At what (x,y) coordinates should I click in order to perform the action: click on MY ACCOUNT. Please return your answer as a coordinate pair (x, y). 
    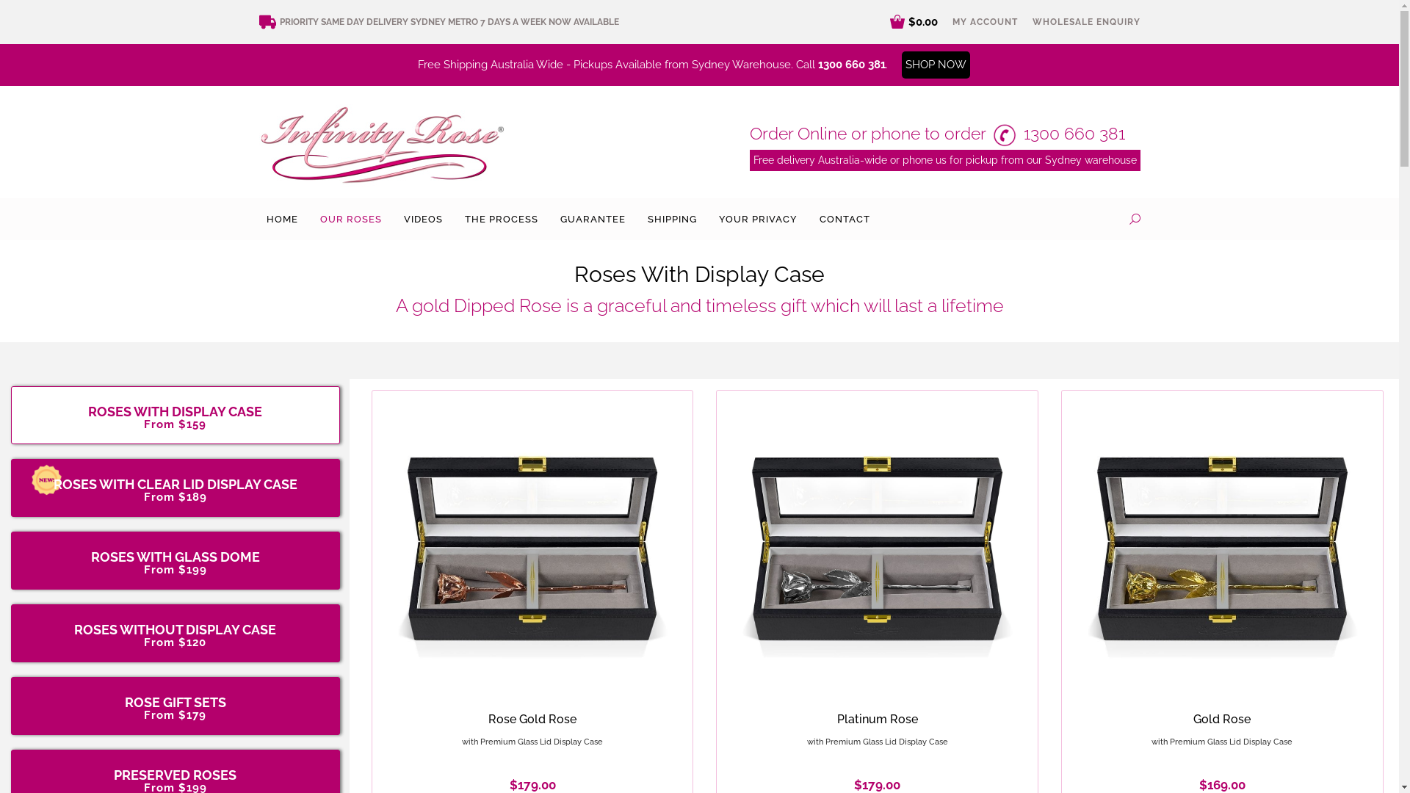
    Looking at the image, I should click on (984, 22).